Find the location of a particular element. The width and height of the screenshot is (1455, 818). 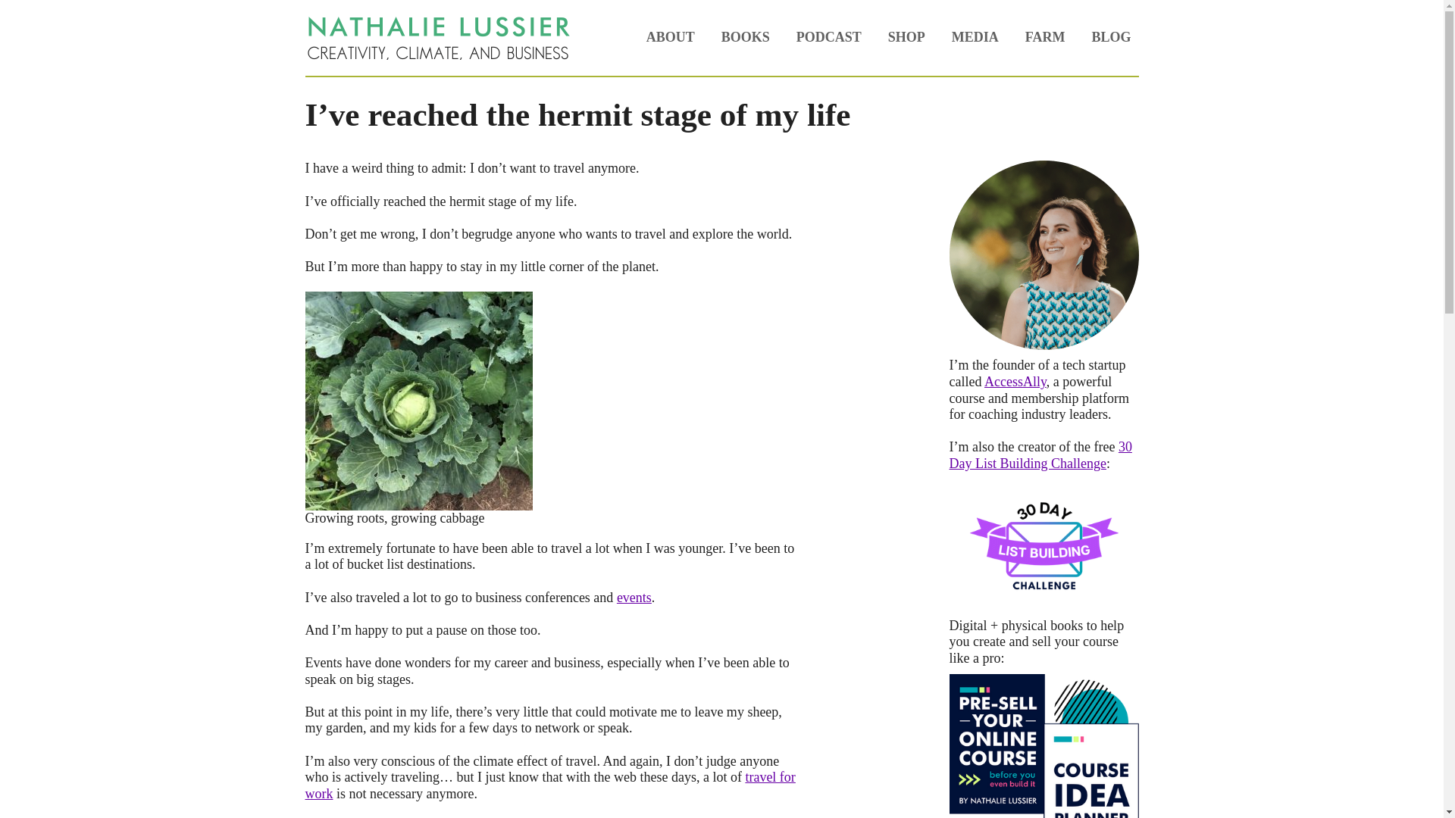

SHOP is located at coordinates (906, 38).